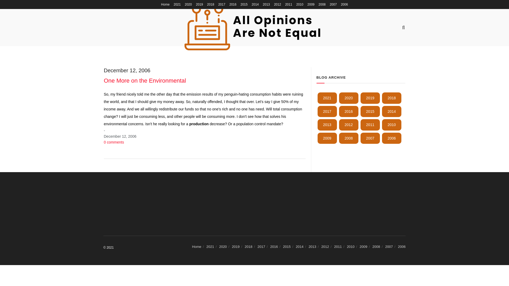 Image resolution: width=509 pixels, height=286 pixels. I want to click on 2020, so click(348, 98).